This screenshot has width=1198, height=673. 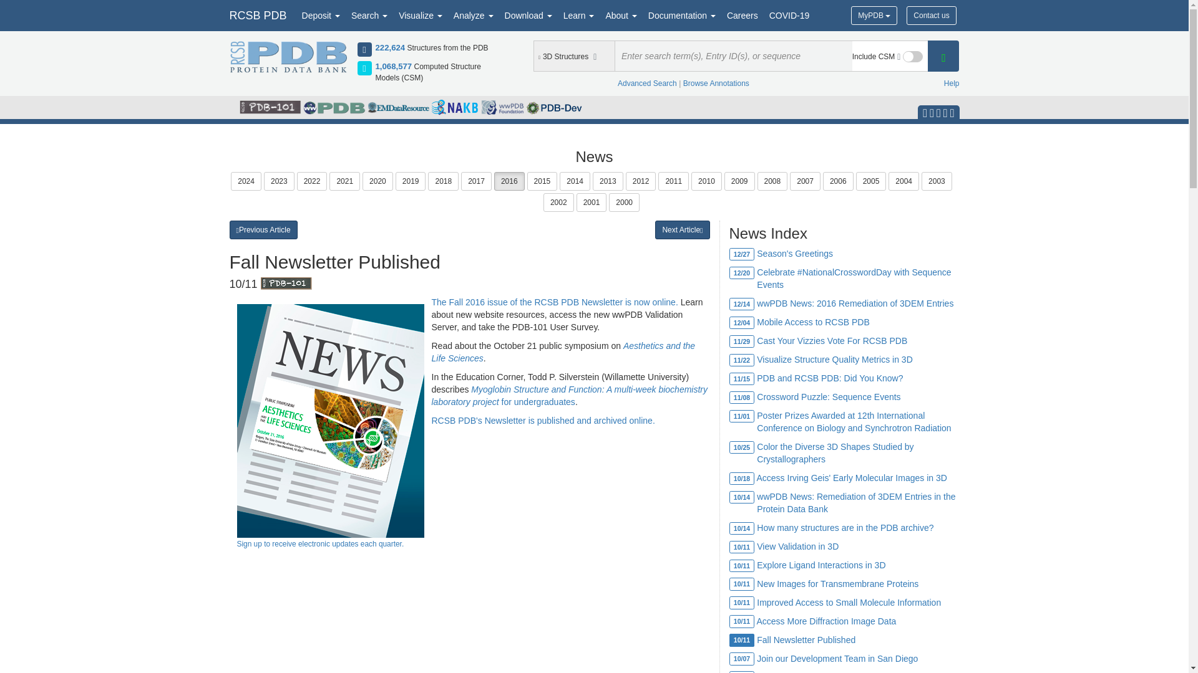 I want to click on MyPDB, so click(x=874, y=15).